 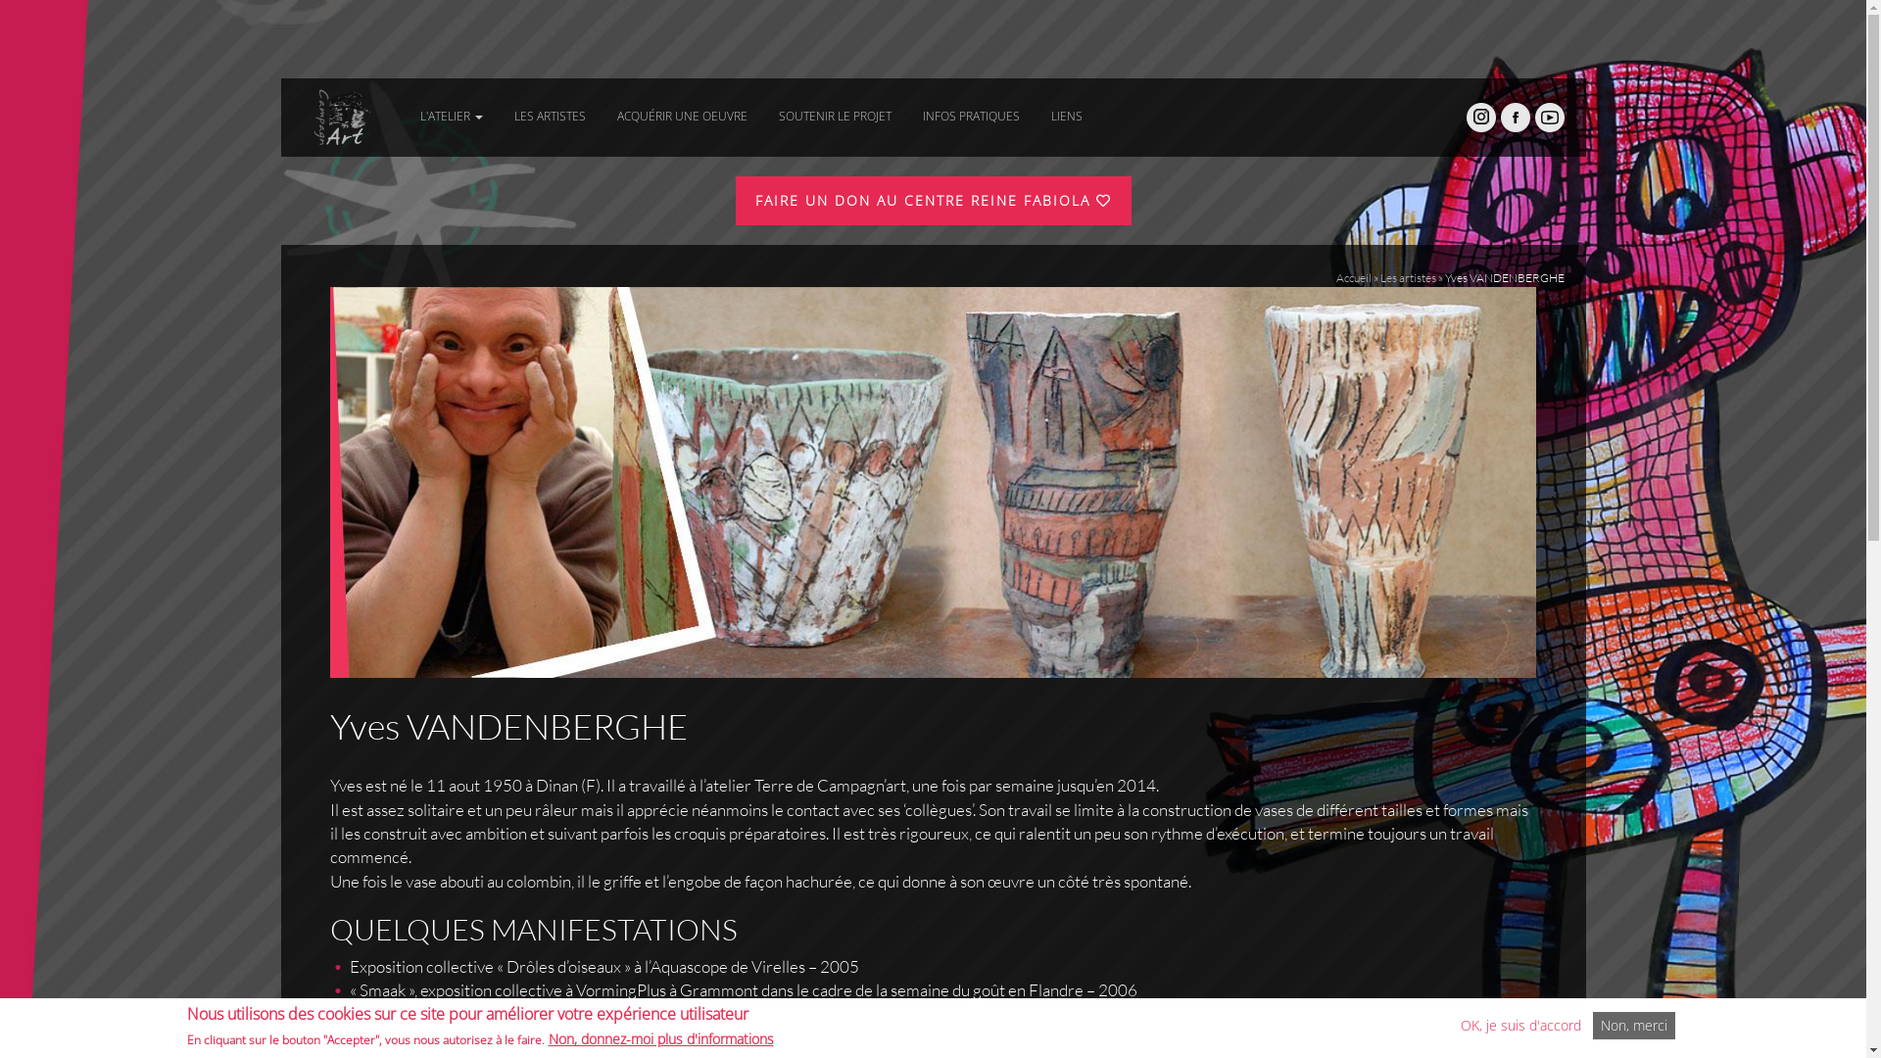 I want to click on Les artistes, so click(x=1407, y=278).